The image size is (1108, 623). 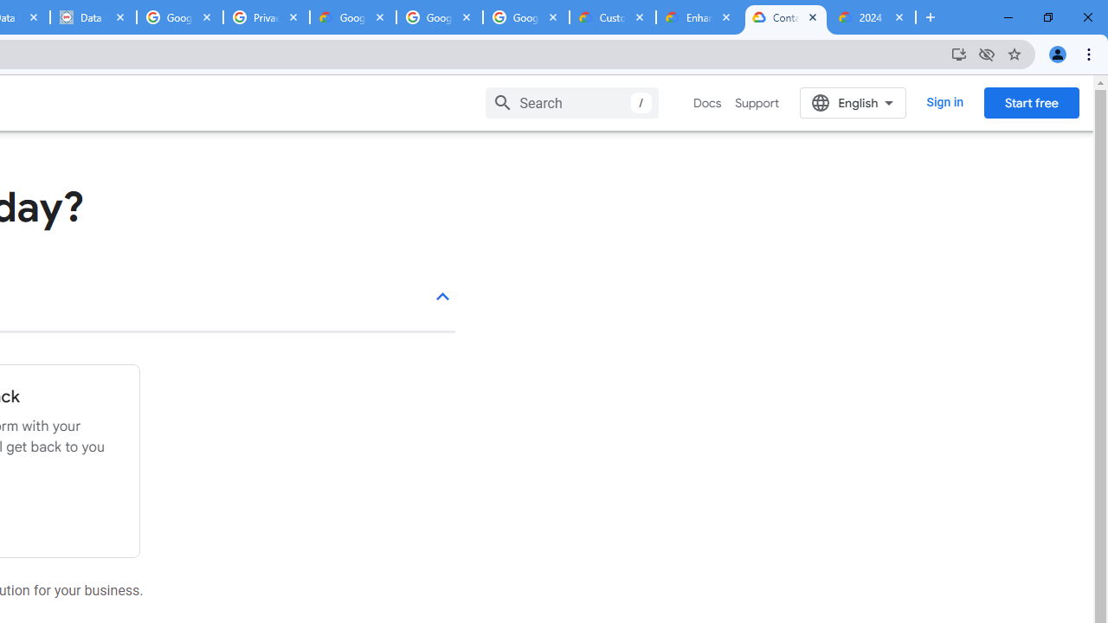 What do you see at coordinates (93, 17) in the screenshot?
I see `Data Privacy Framework` at bounding box center [93, 17].